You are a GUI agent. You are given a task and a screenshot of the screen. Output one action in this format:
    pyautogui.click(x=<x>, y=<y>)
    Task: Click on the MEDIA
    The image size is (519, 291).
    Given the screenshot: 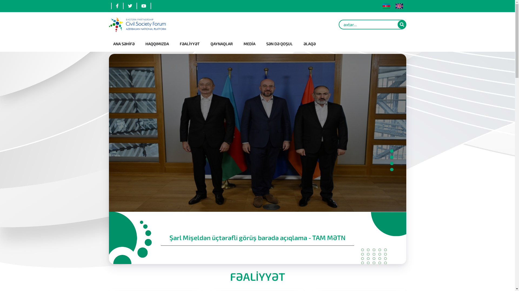 What is the action you would take?
    pyautogui.click(x=249, y=44)
    